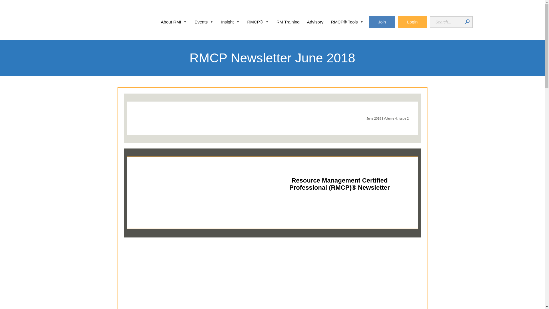 This screenshot has height=309, width=549. I want to click on RM Training, so click(288, 22).